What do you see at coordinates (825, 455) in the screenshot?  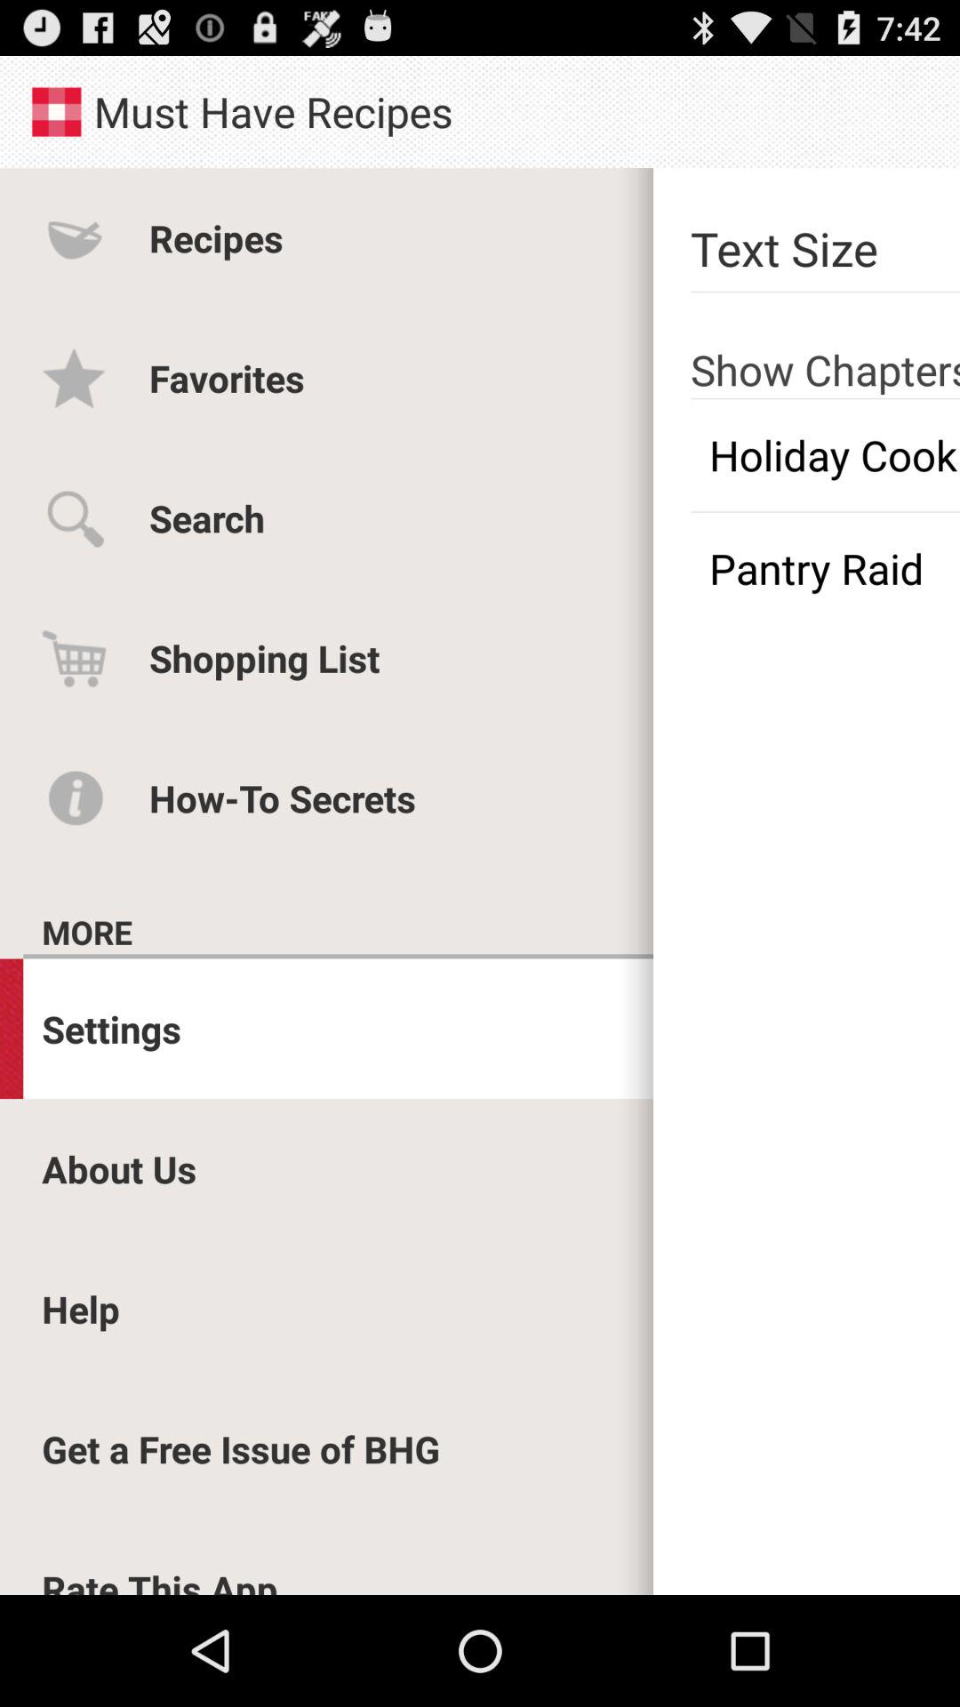 I see `tap item above the pantry raid icon` at bounding box center [825, 455].